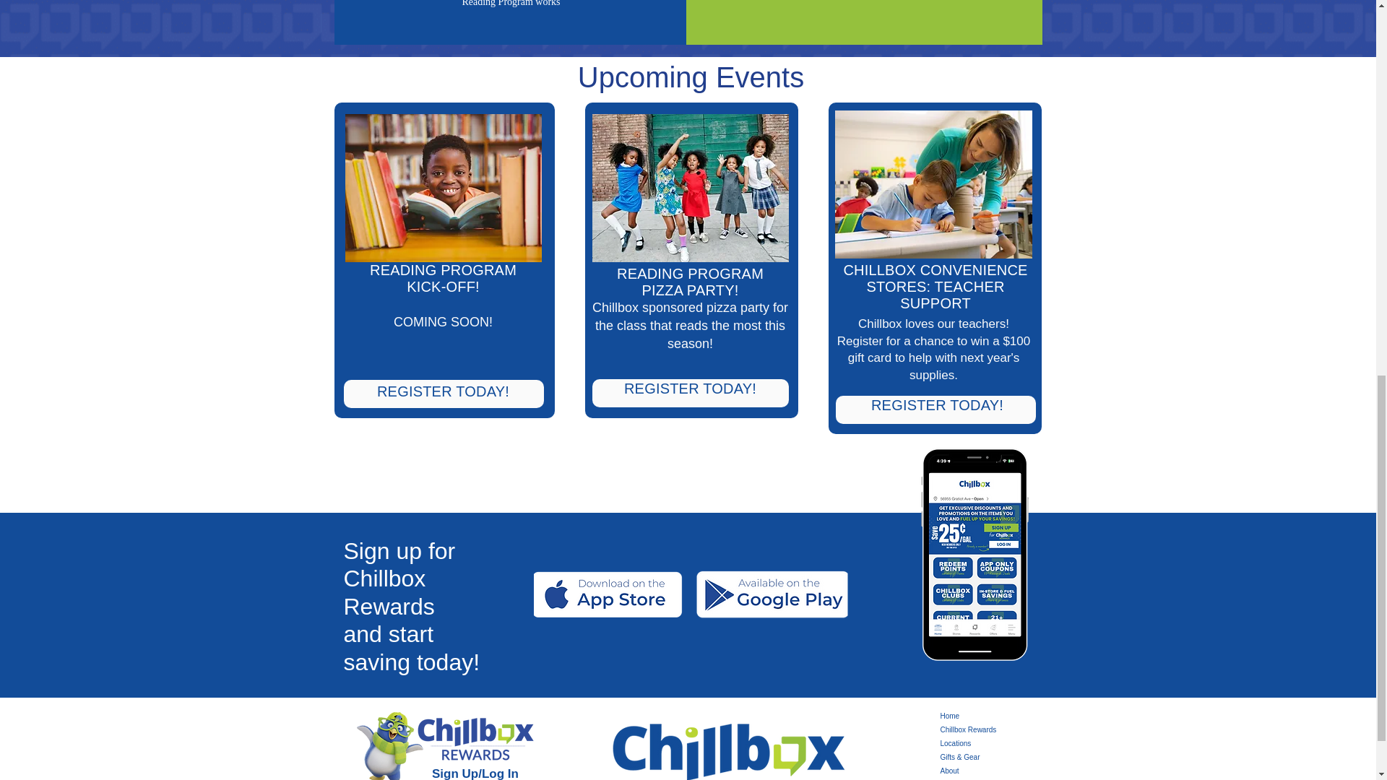  I want to click on REGISTER TODAY!, so click(690, 389).